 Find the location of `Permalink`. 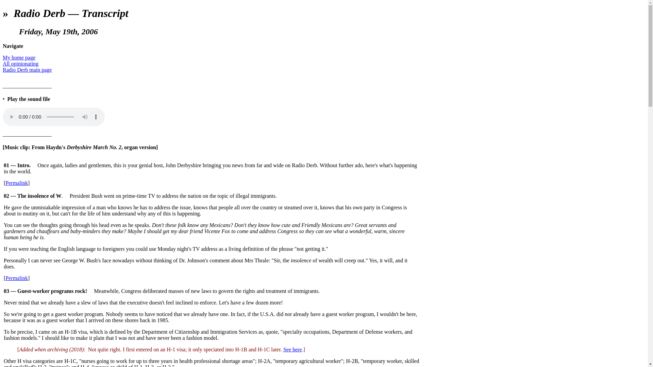

Permalink is located at coordinates (16, 278).